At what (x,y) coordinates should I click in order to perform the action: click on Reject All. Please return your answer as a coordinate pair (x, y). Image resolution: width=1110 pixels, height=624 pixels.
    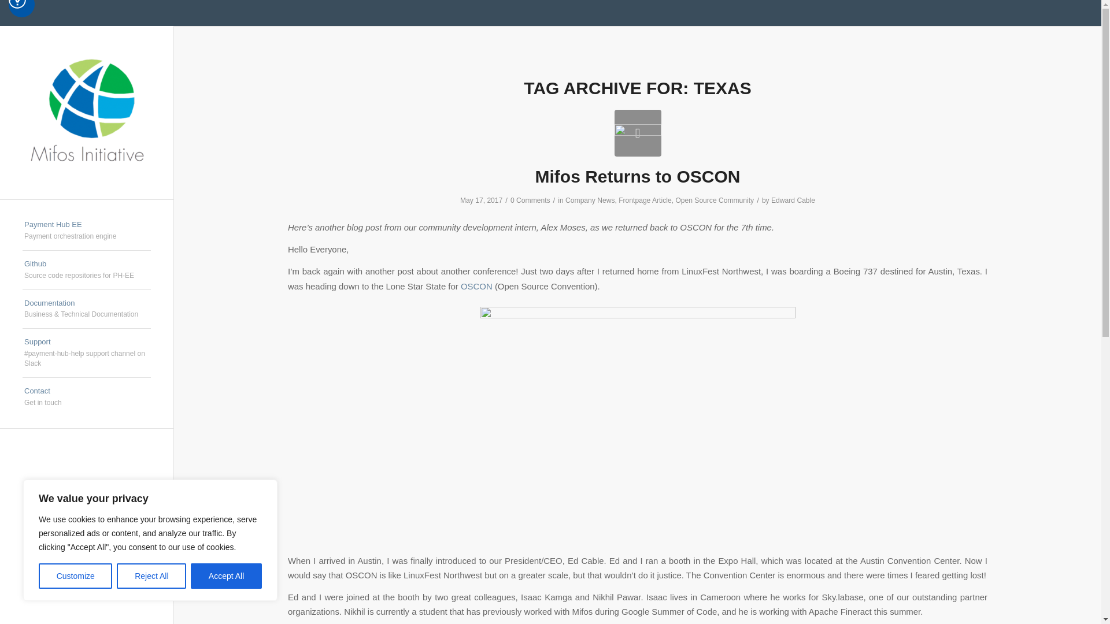
    Looking at the image, I should click on (476, 287).